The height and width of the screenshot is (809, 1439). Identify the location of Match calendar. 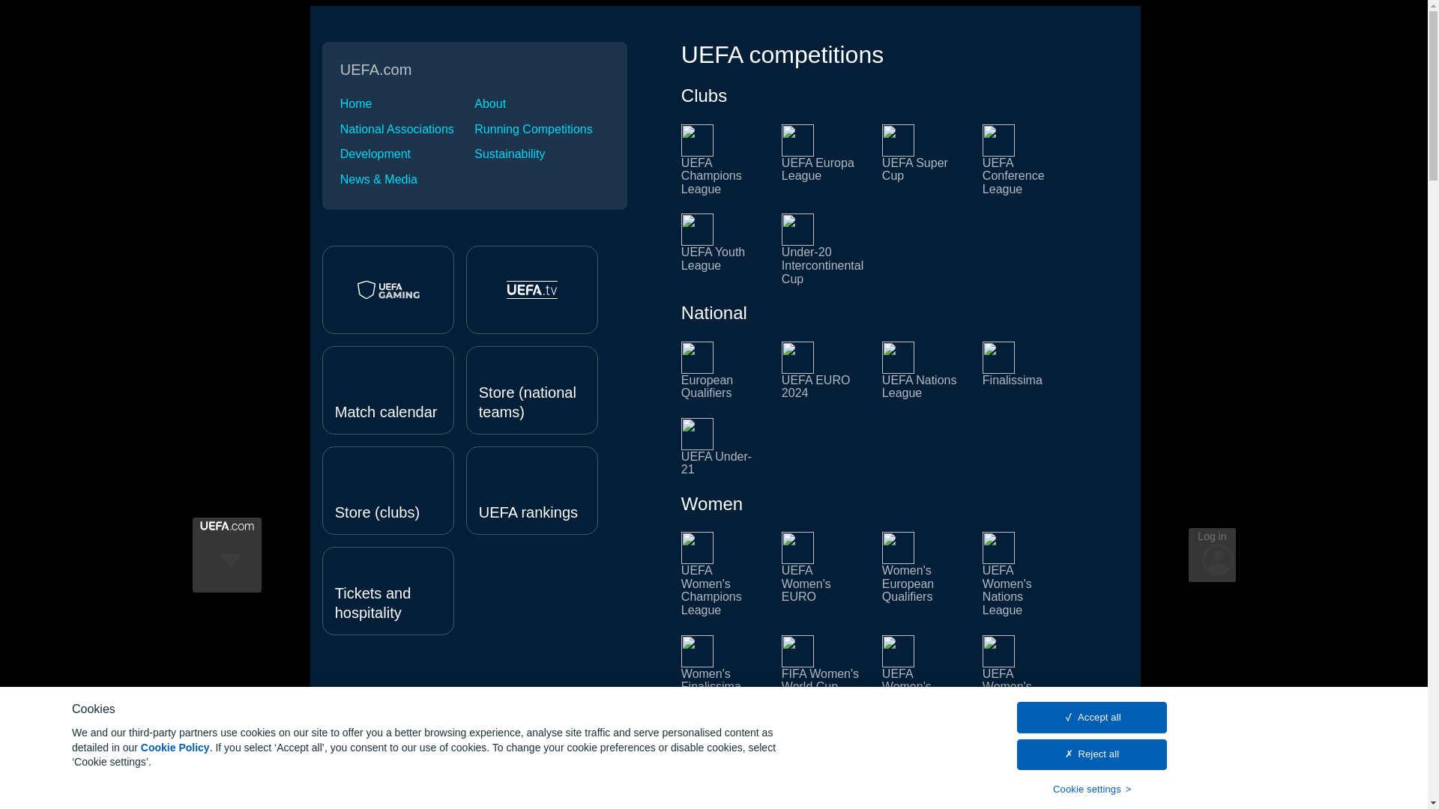
(388, 390).